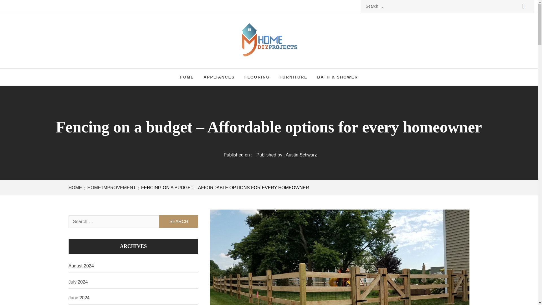 The width and height of the screenshot is (542, 305). Describe the element at coordinates (325, 34) in the screenshot. I see `My Home DIY Projects` at that location.